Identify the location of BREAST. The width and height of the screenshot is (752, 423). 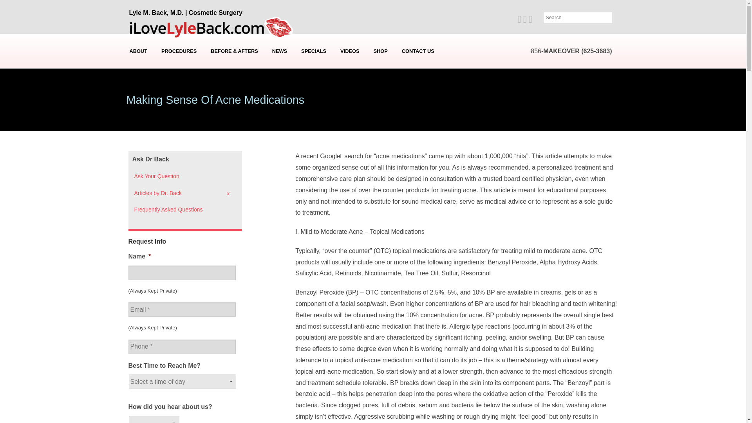
(179, 78).